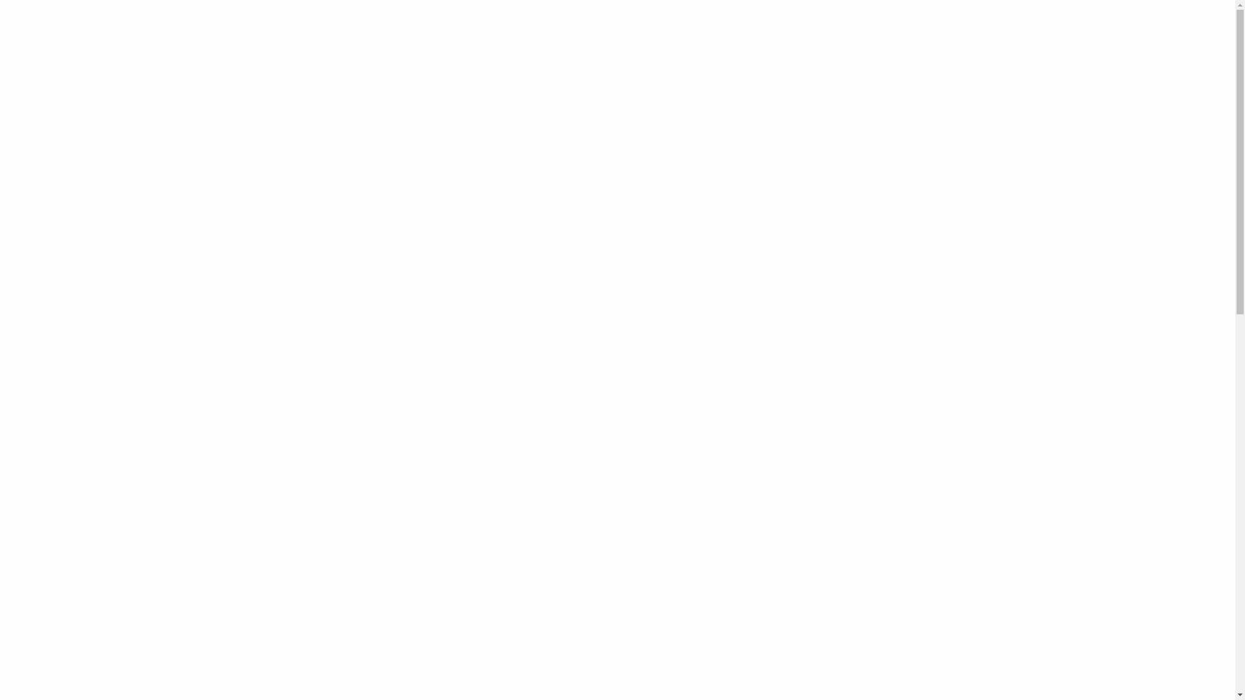 Image resolution: width=1245 pixels, height=700 pixels. I want to click on ABOUT US, so click(887, 59).